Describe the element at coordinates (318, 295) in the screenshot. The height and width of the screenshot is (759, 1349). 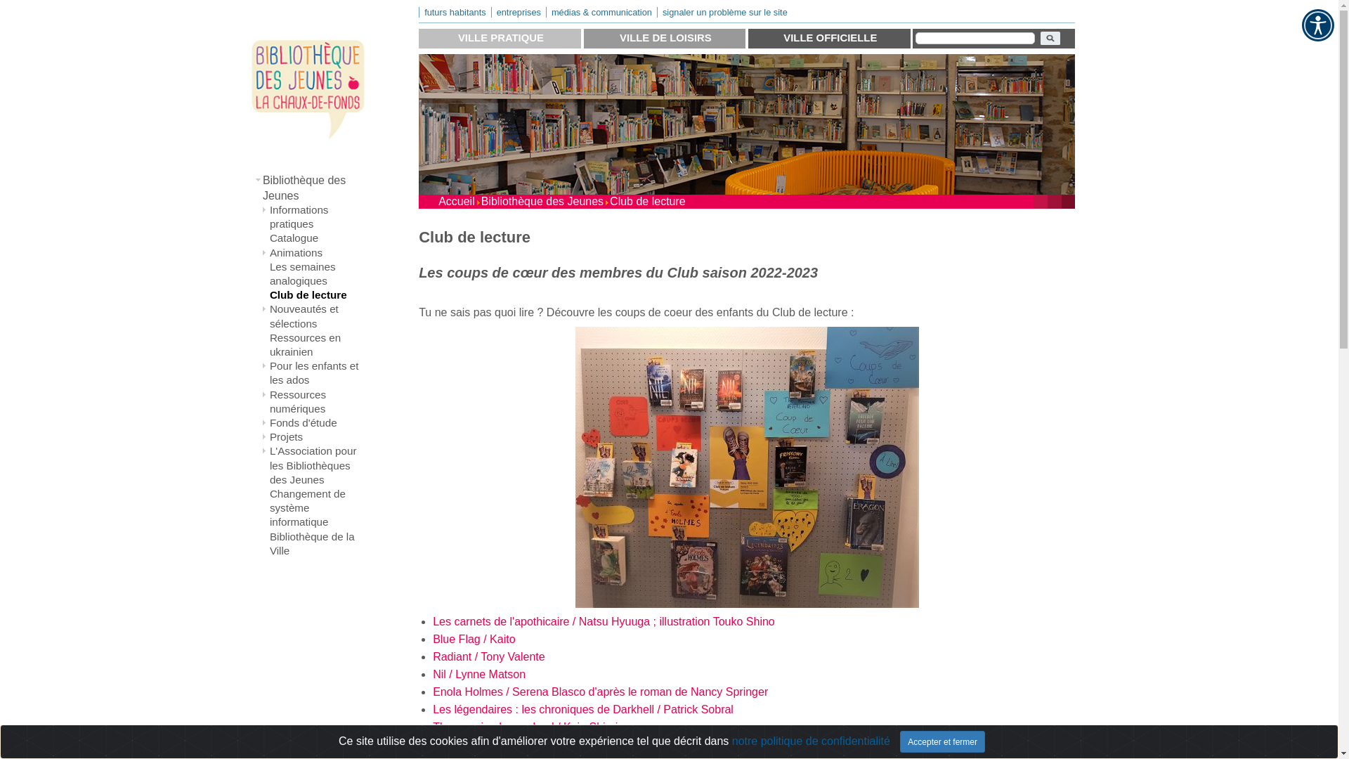
I see `Club de lecture` at that location.